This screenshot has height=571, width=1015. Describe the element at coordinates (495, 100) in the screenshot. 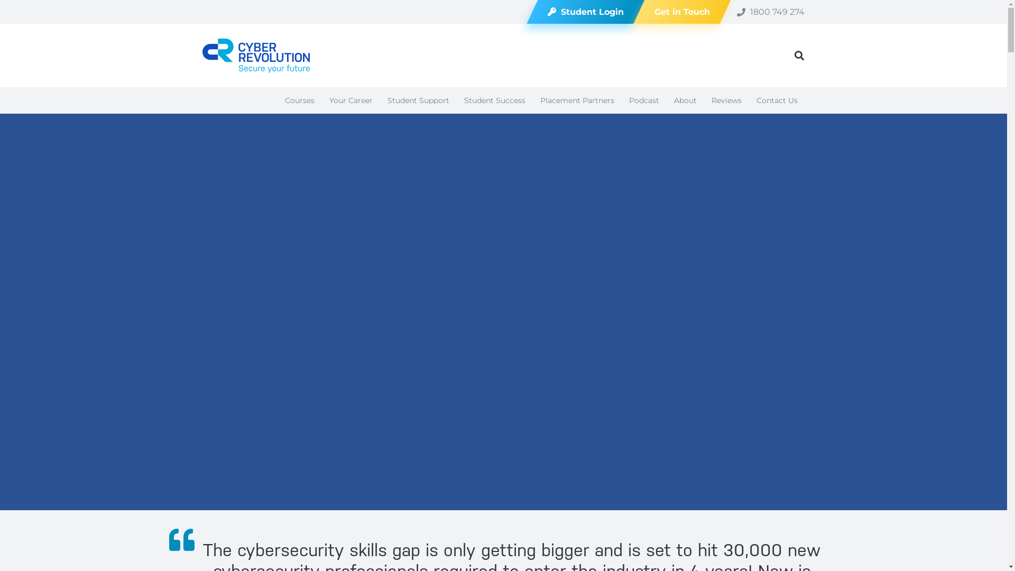

I see `Student Success` at that location.